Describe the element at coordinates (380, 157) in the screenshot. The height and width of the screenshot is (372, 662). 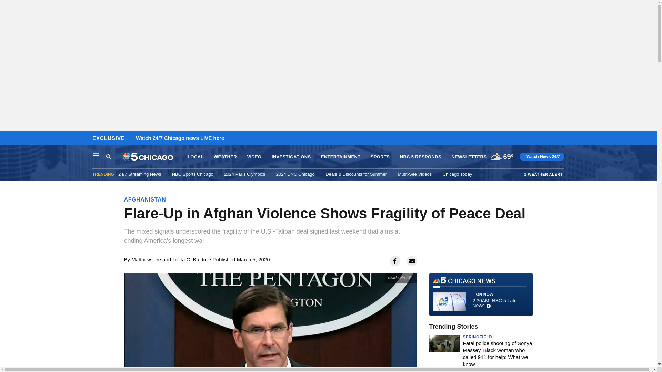
I see `SPORTS` at that location.